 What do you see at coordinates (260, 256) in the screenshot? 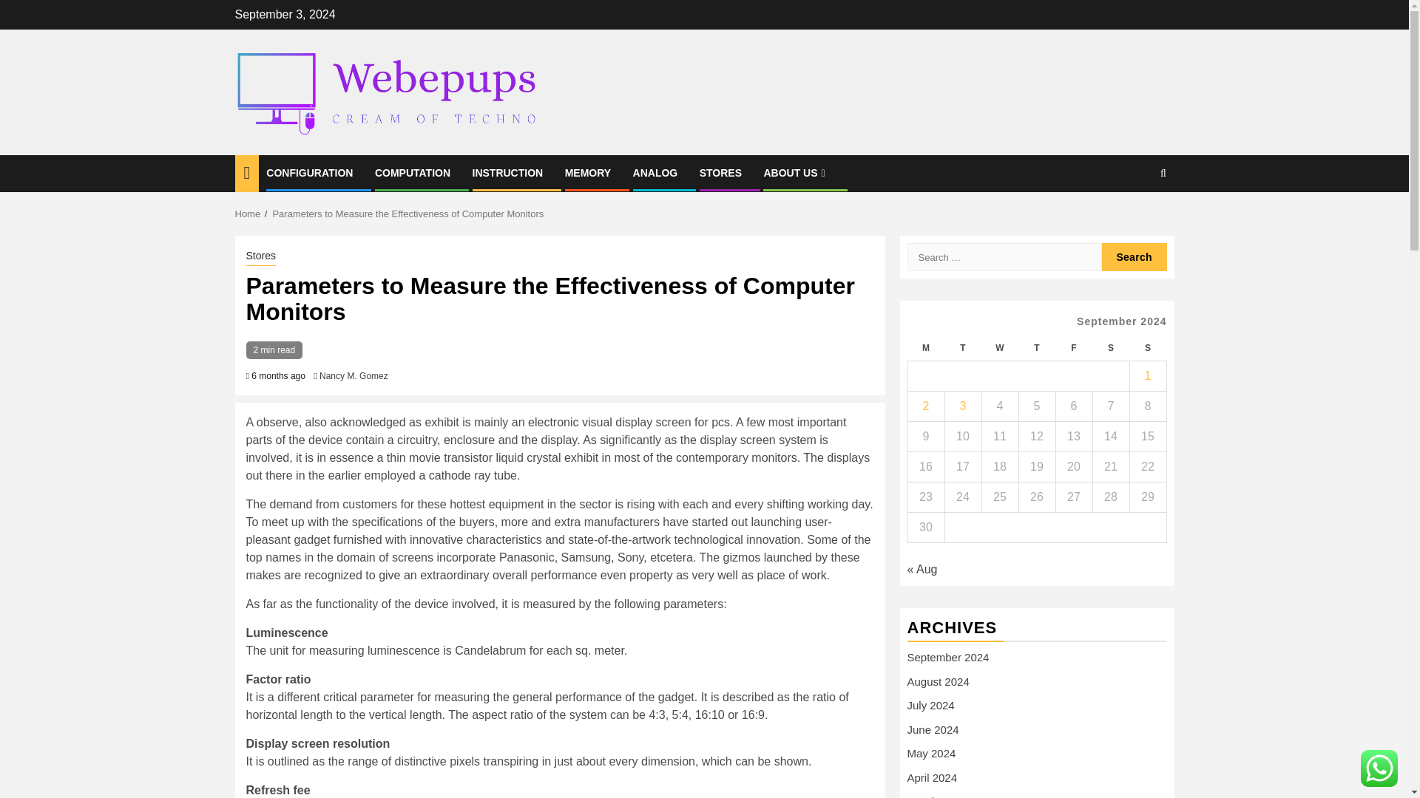
I see `Stores` at bounding box center [260, 256].